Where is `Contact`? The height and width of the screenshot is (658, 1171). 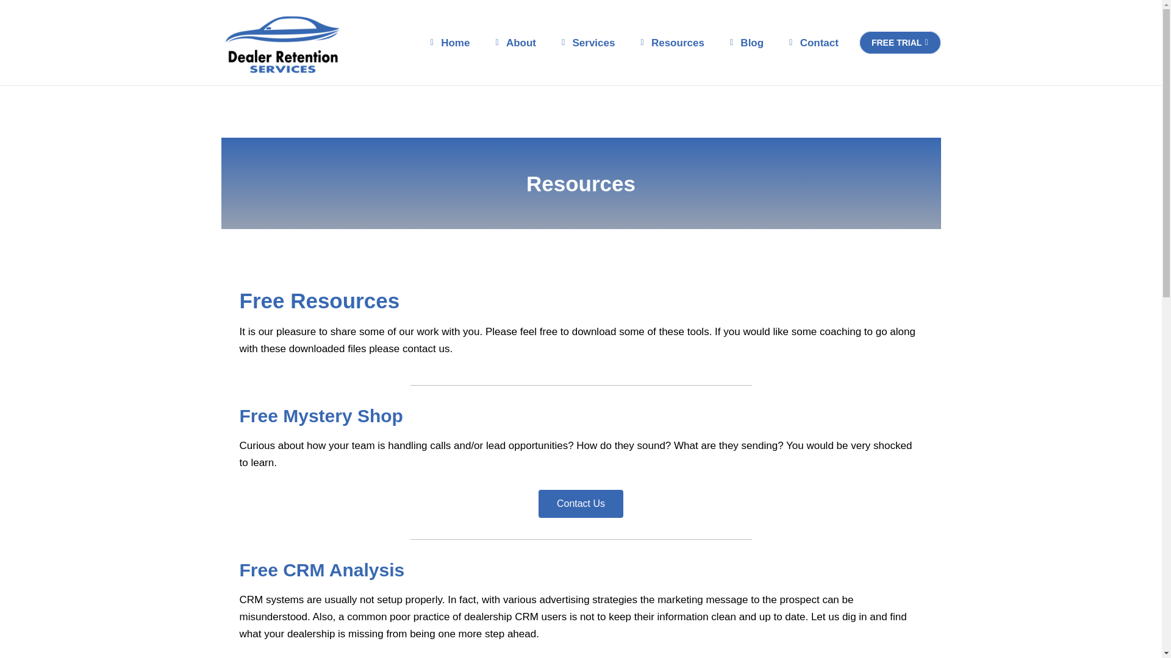
Contact is located at coordinates (812, 43).